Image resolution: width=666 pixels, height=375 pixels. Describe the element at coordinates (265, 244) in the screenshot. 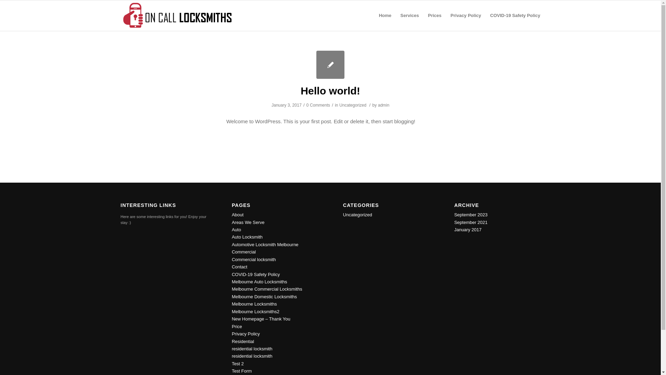

I see `Automotive Locksmith Melbourne` at that location.